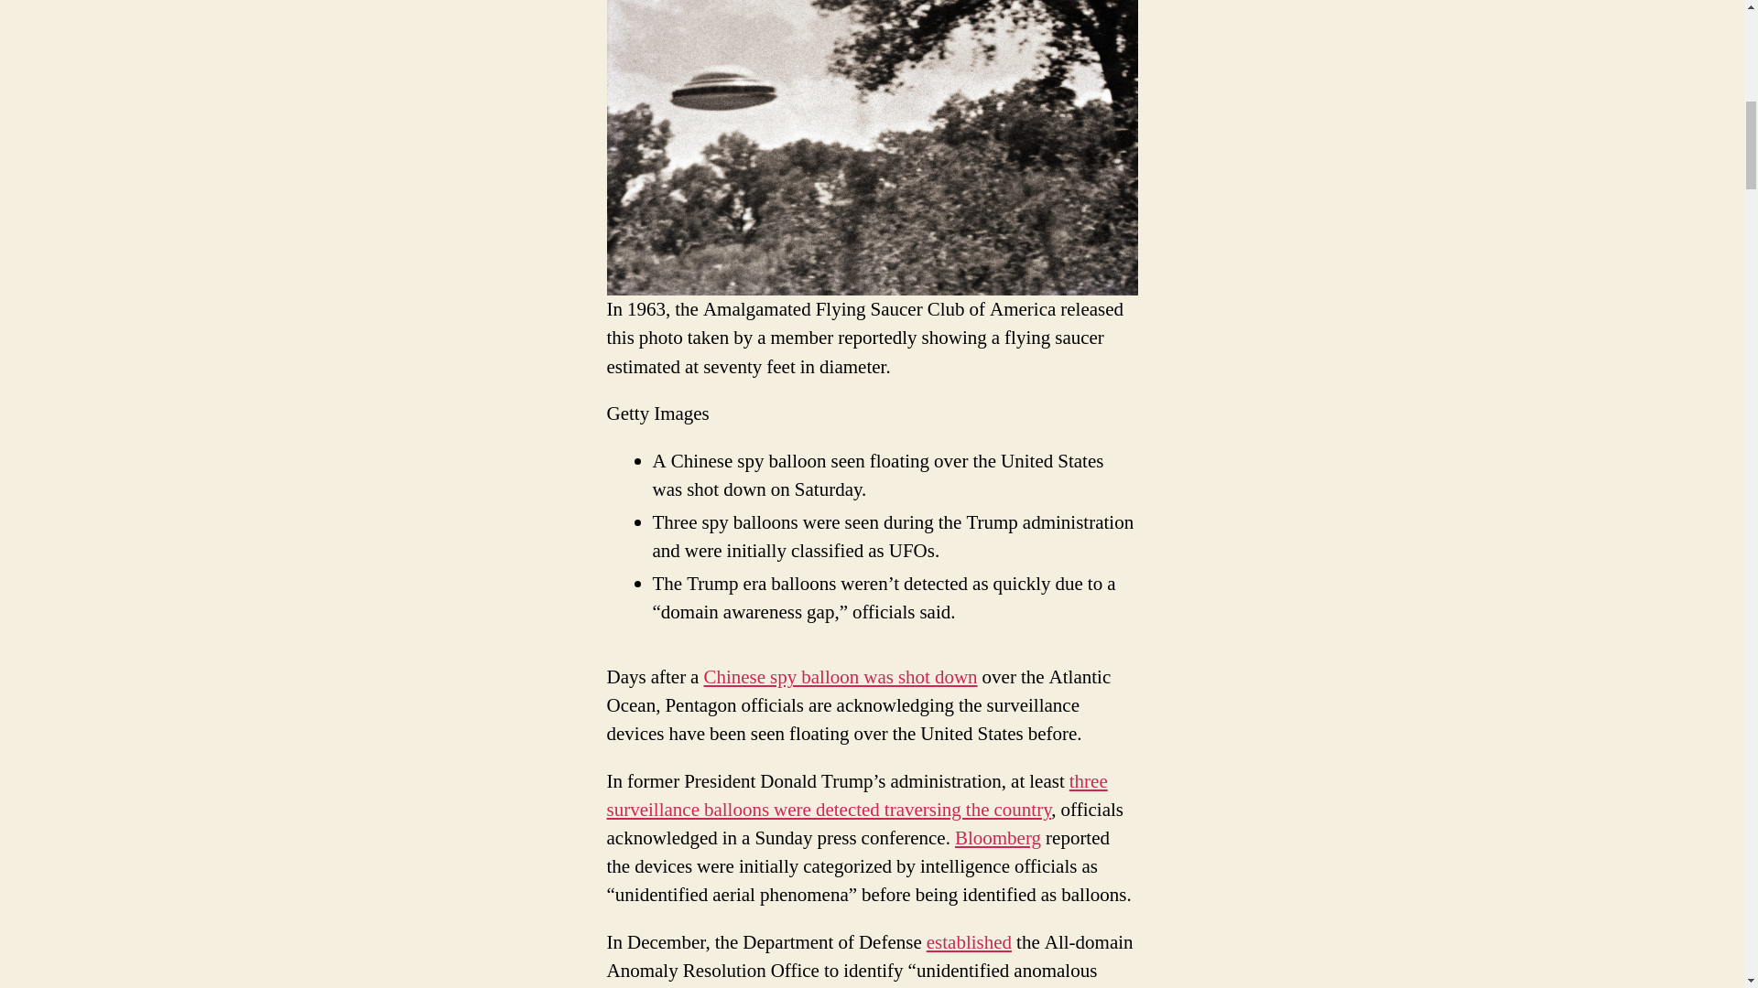  What do you see at coordinates (841, 677) in the screenshot?
I see `Chinese spy balloon was shot down` at bounding box center [841, 677].